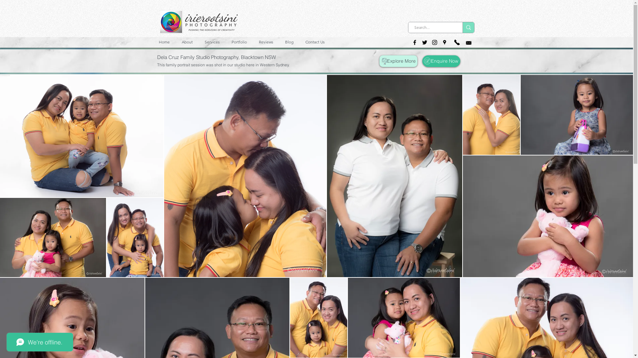 Image resolution: width=638 pixels, height=358 pixels. Describe the element at coordinates (290, 42) in the screenshot. I see `Blog` at that location.